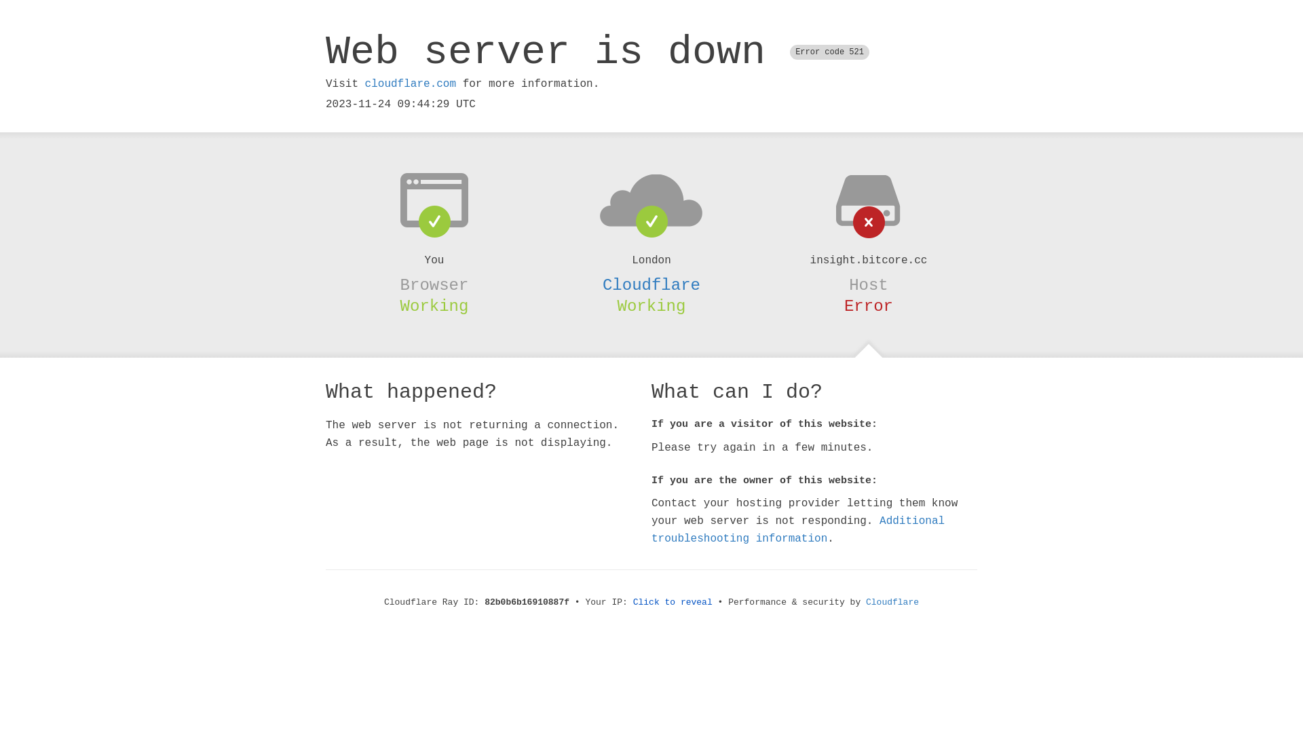 The width and height of the screenshot is (1303, 733). Describe the element at coordinates (673, 603) in the screenshot. I see `Click to reveal` at that location.